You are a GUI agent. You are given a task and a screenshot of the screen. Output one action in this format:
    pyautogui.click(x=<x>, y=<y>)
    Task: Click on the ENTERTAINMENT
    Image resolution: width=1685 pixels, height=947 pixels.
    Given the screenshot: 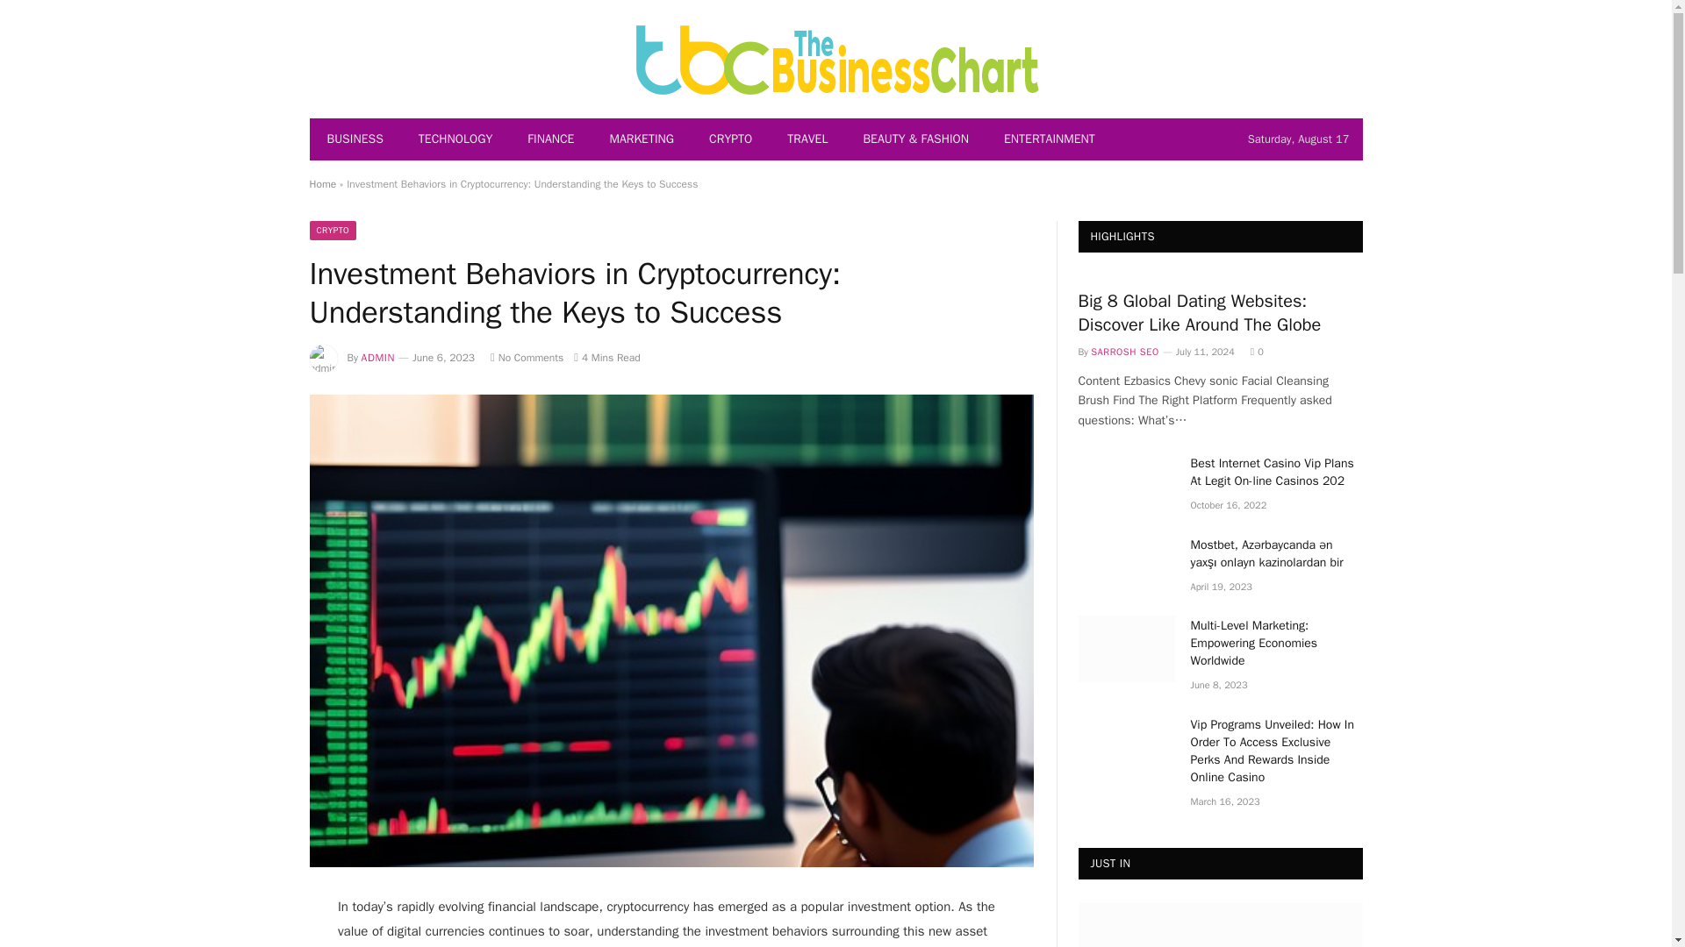 What is the action you would take?
    pyautogui.click(x=1049, y=139)
    